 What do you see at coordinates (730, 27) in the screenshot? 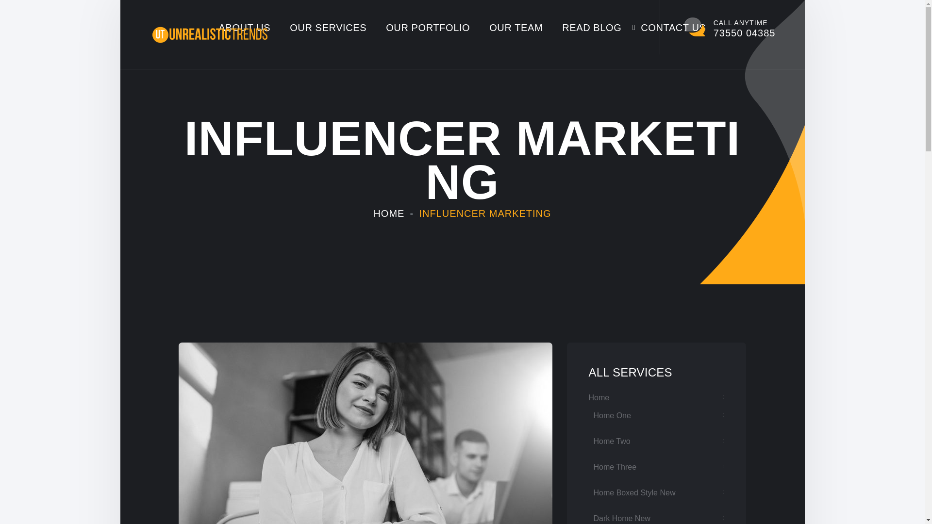
I see `Home Two` at bounding box center [730, 27].